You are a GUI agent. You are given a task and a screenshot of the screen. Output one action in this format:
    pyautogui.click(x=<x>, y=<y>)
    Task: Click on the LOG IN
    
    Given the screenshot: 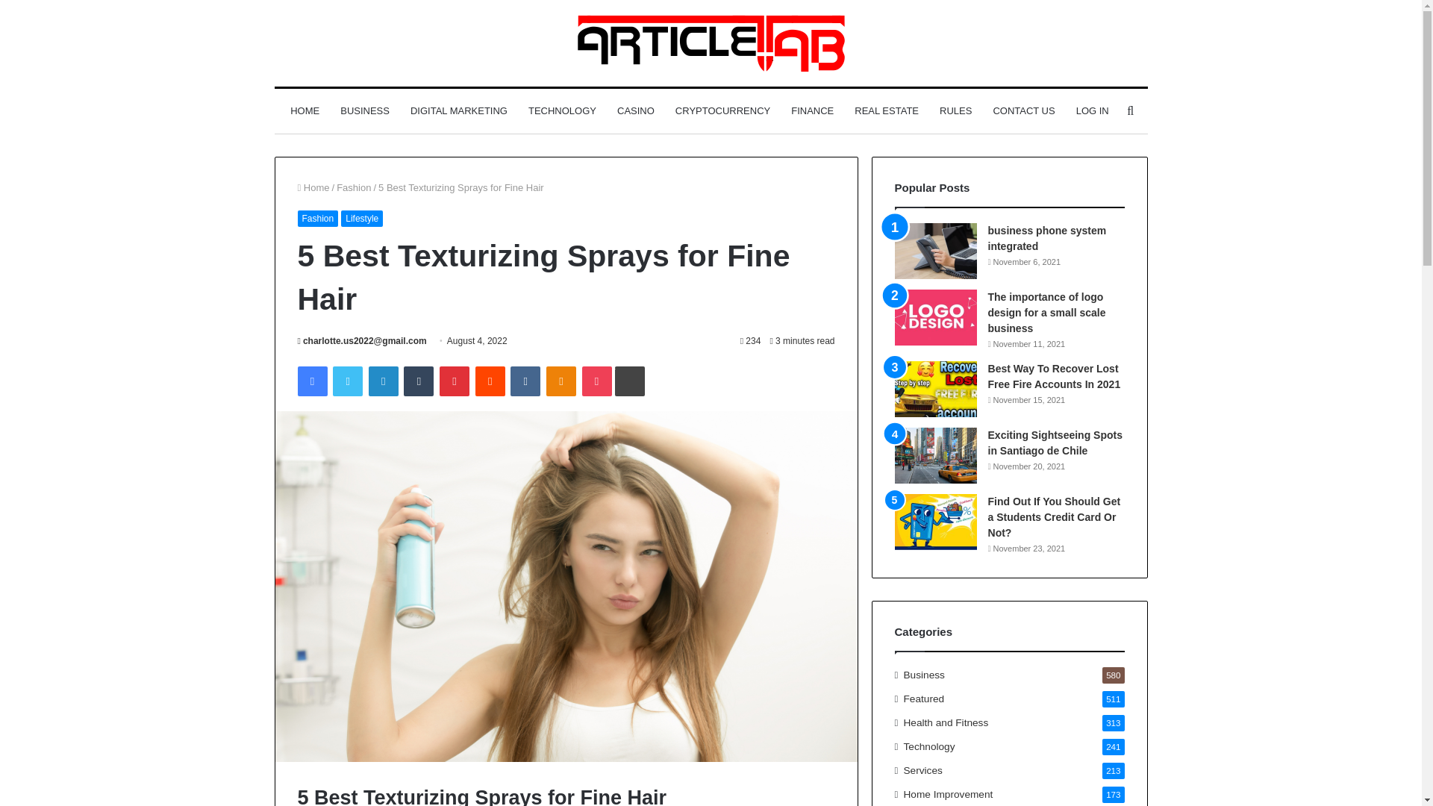 What is the action you would take?
    pyautogui.click(x=1093, y=110)
    